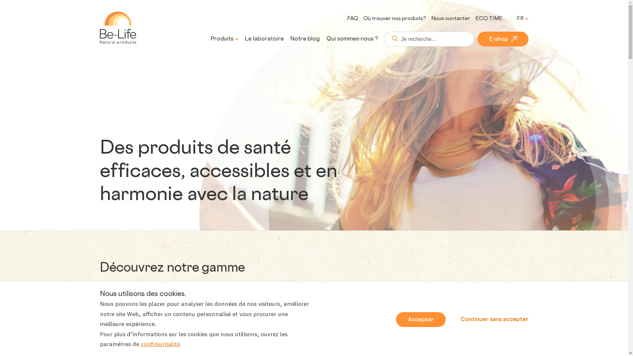 This screenshot has width=633, height=356. Describe the element at coordinates (222, 40) in the screenshot. I see `Produits` at that location.